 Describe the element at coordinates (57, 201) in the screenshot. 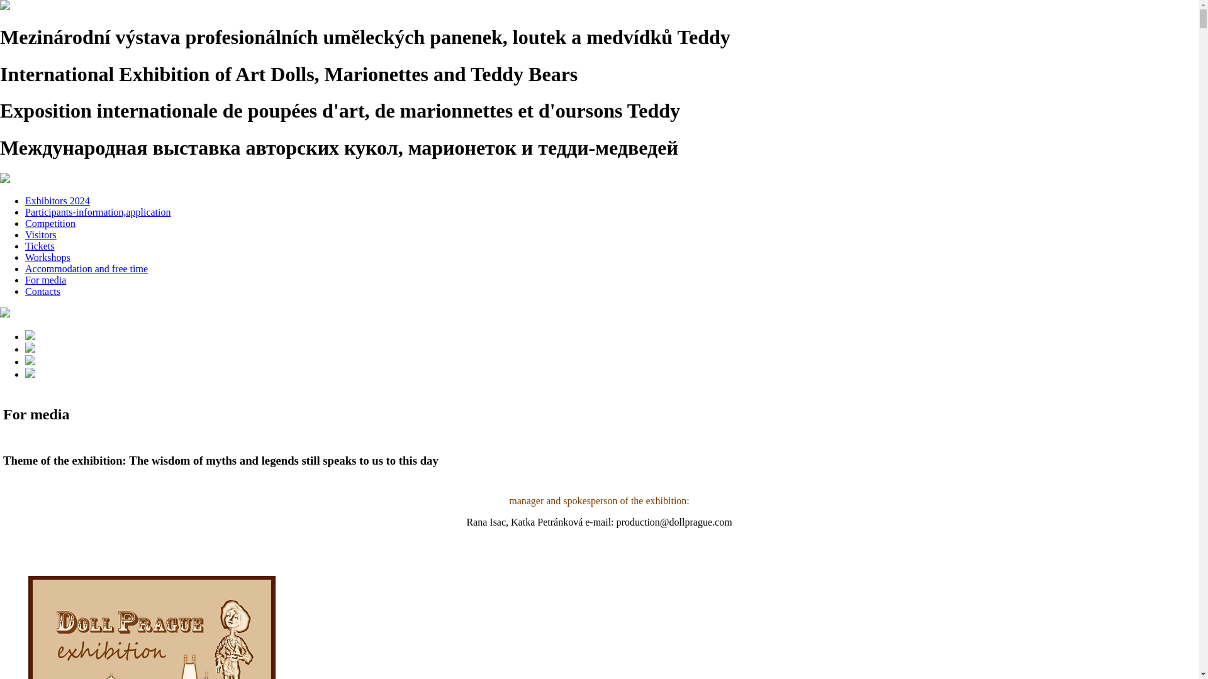

I see `Exhibitors 2024` at that location.